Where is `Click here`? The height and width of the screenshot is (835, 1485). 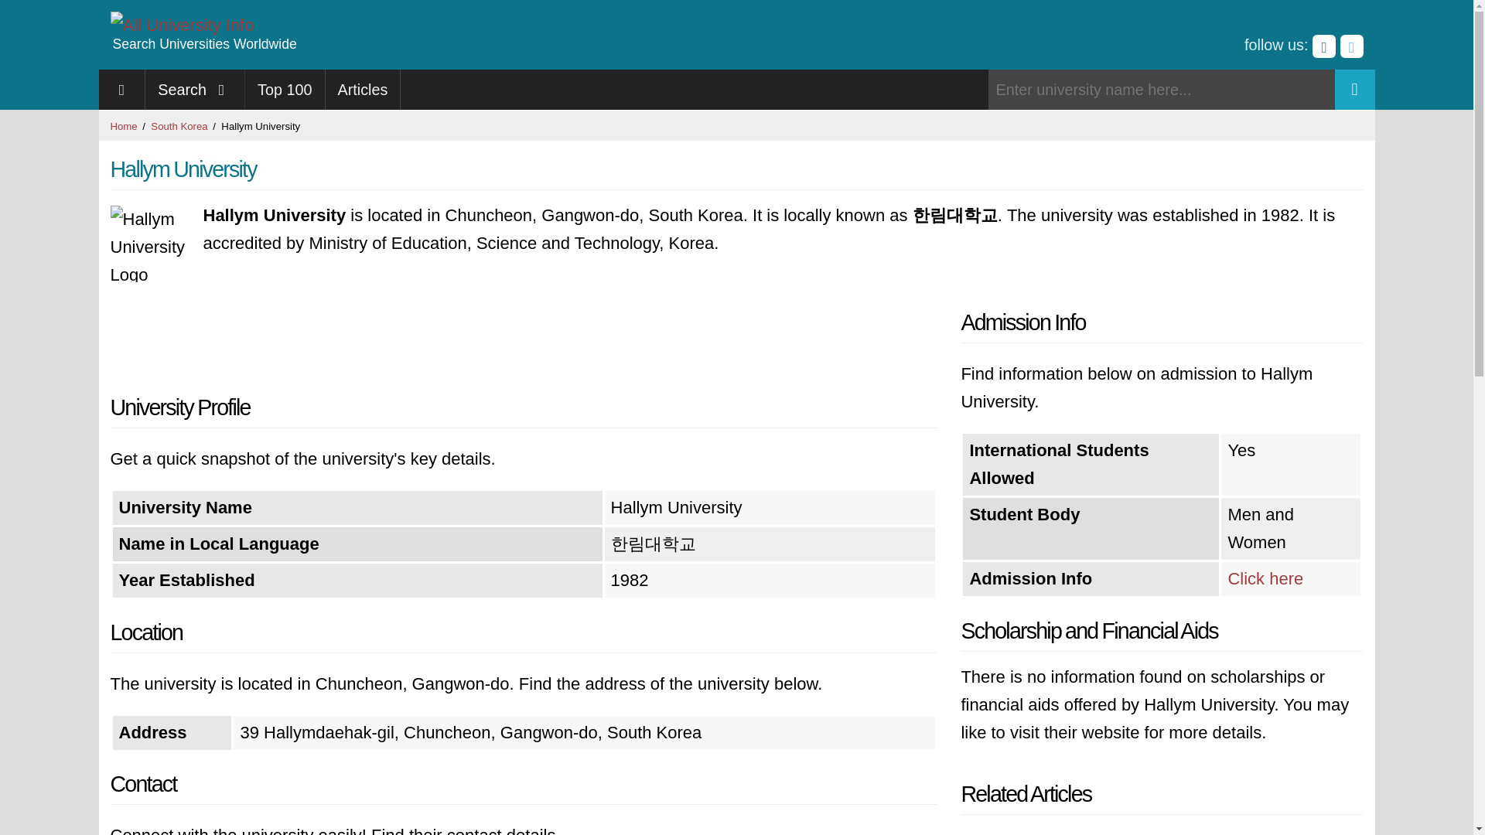 Click here is located at coordinates (1265, 578).